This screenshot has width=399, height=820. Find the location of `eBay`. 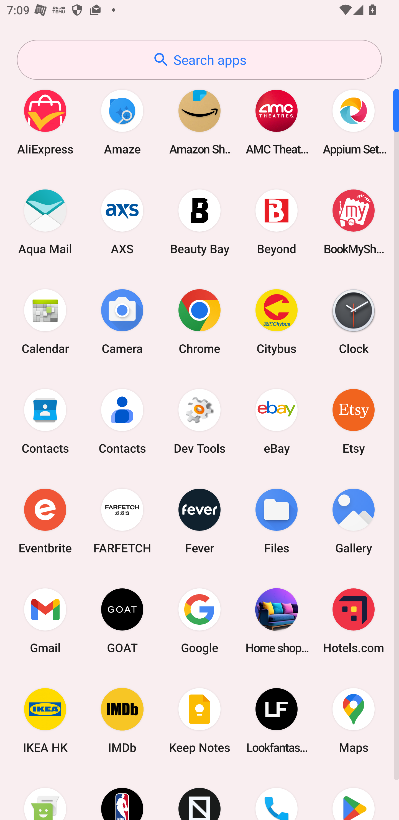

eBay is located at coordinates (277, 421).